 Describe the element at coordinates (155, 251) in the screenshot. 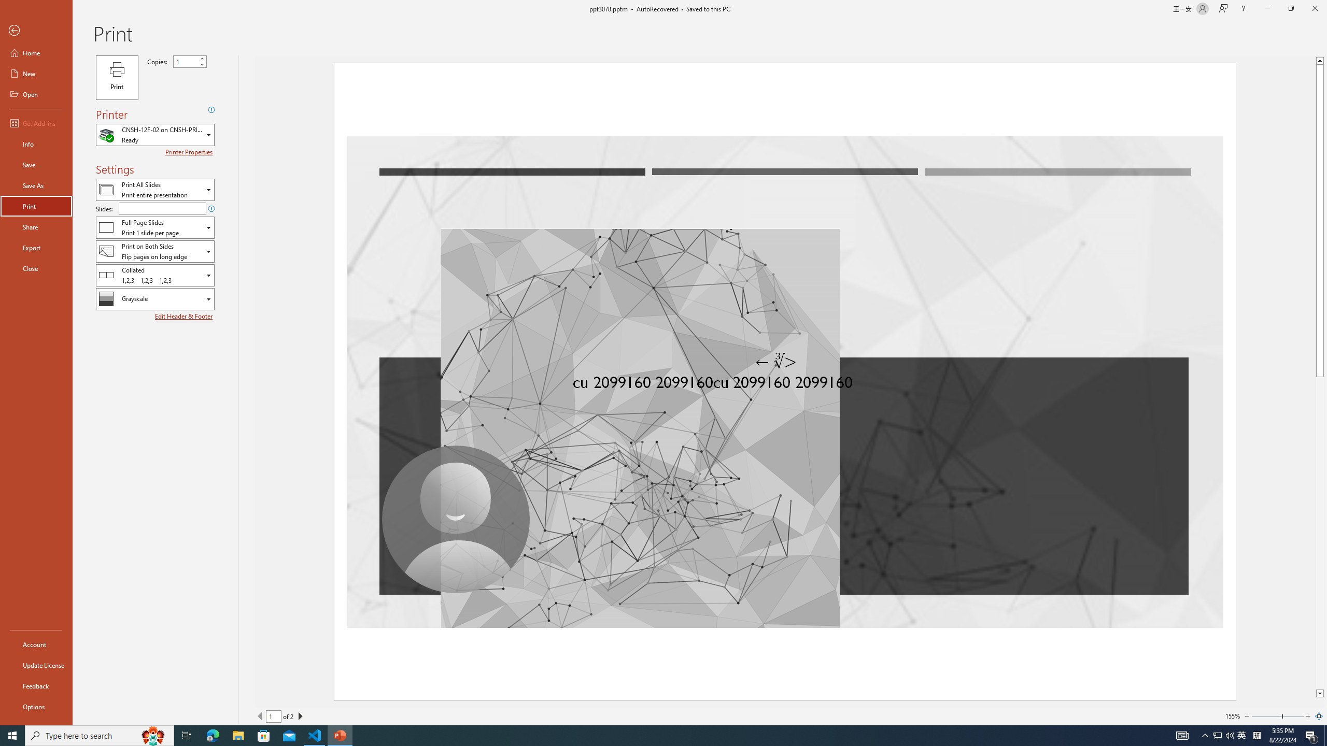

I see `Two-Sided Printing` at that location.